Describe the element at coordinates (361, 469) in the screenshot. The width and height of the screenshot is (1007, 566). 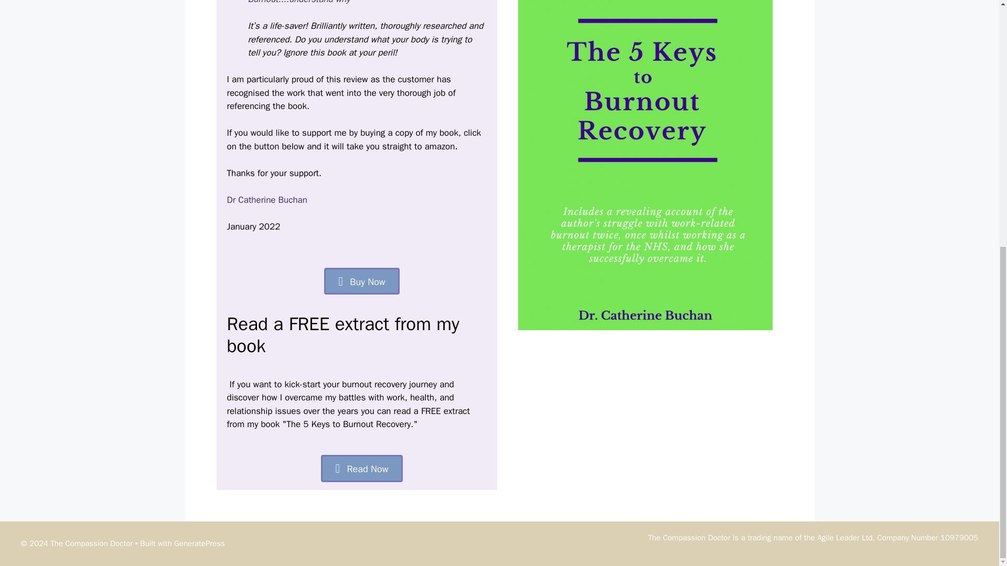
I see `Read Now` at that location.